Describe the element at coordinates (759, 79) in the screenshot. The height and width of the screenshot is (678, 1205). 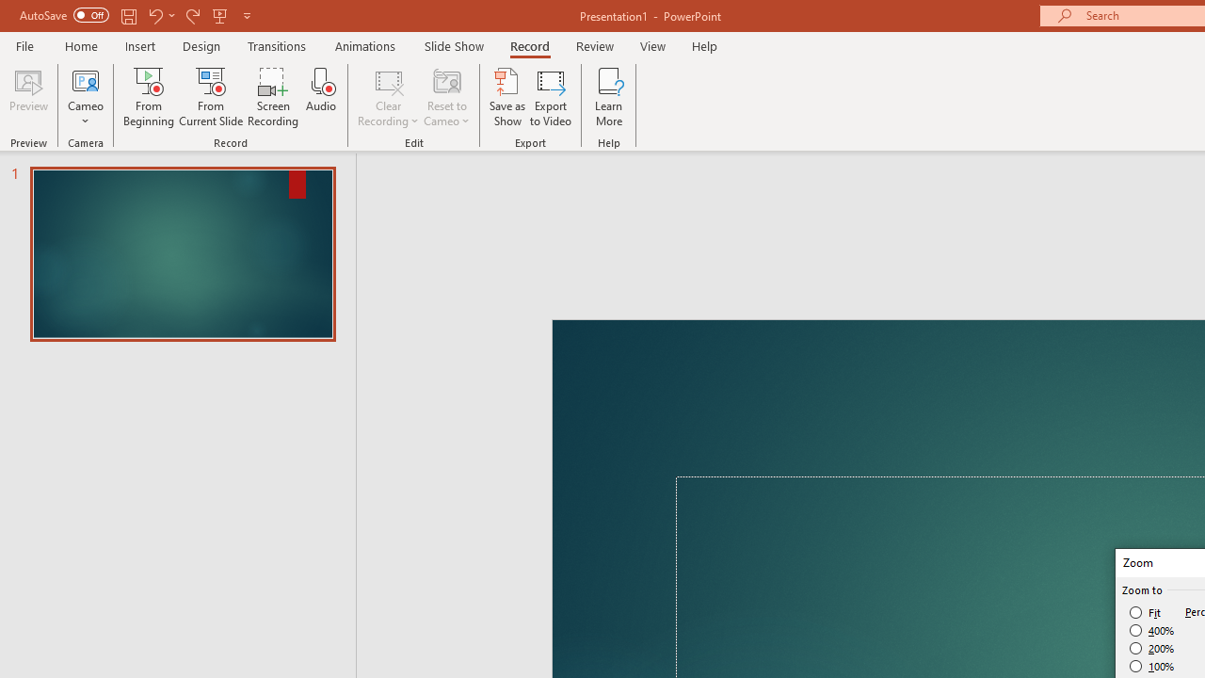
I see `Mailings` at that location.